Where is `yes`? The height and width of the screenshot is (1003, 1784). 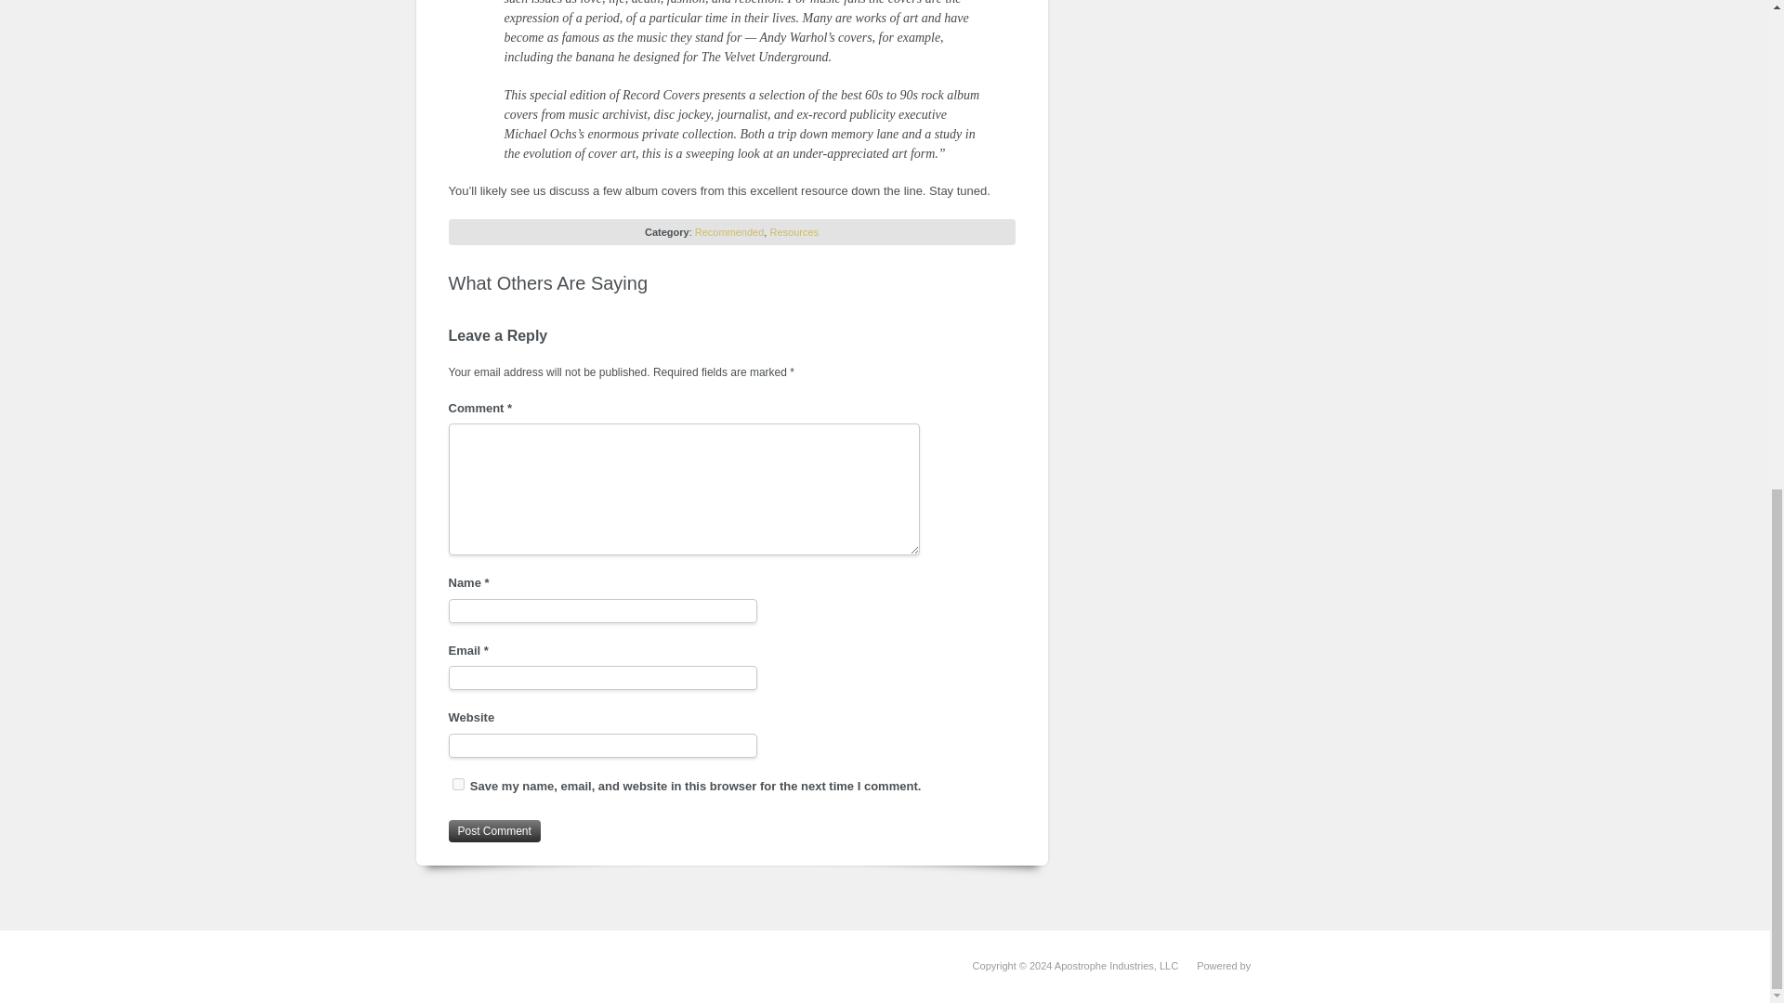 yes is located at coordinates (457, 784).